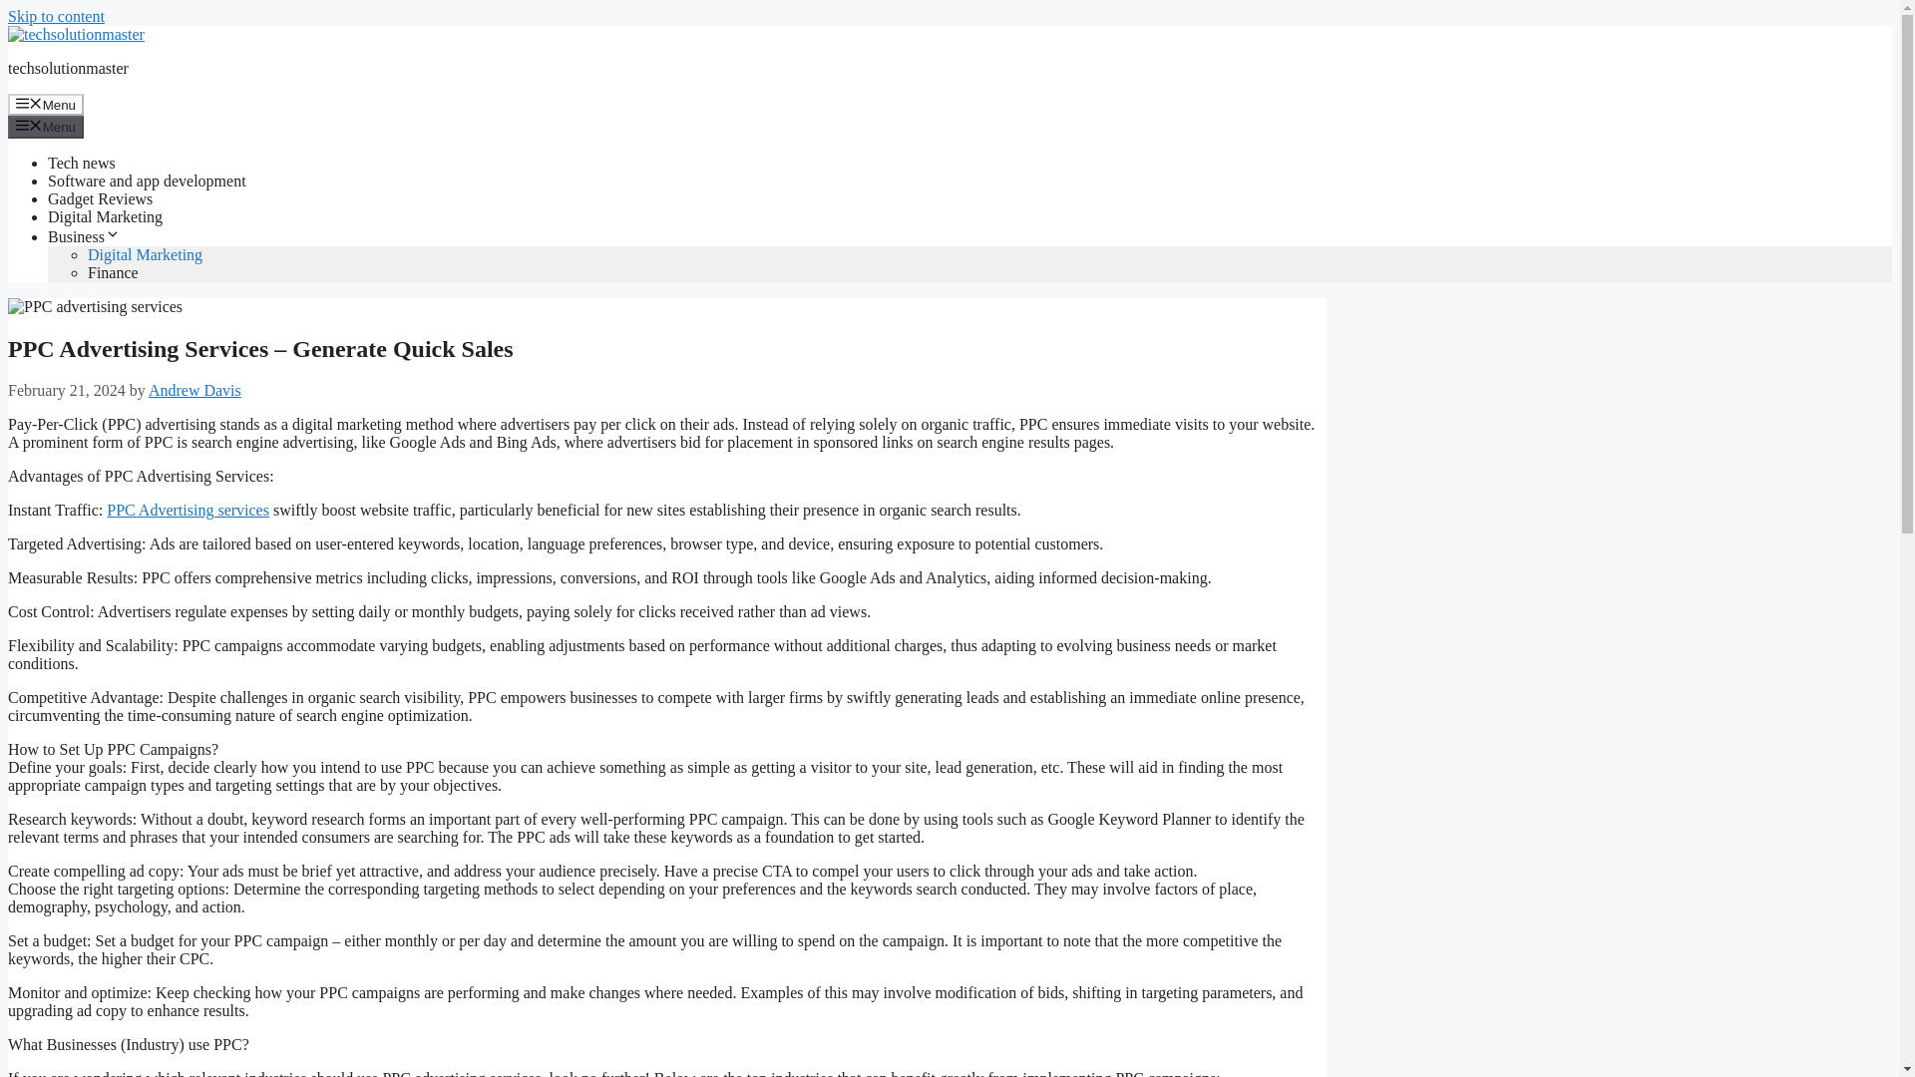  I want to click on Digital Marketing, so click(106, 216).